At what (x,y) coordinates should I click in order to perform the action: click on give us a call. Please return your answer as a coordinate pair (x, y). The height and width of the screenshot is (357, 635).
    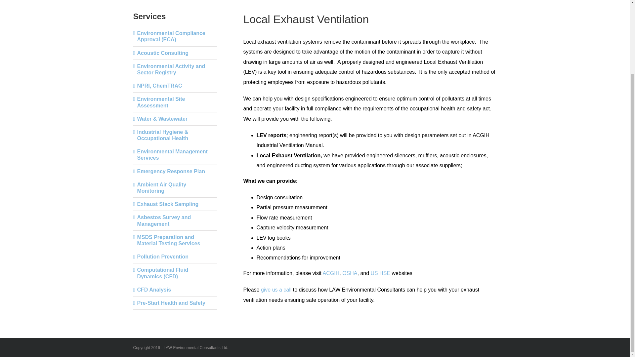
    Looking at the image, I should click on (276, 290).